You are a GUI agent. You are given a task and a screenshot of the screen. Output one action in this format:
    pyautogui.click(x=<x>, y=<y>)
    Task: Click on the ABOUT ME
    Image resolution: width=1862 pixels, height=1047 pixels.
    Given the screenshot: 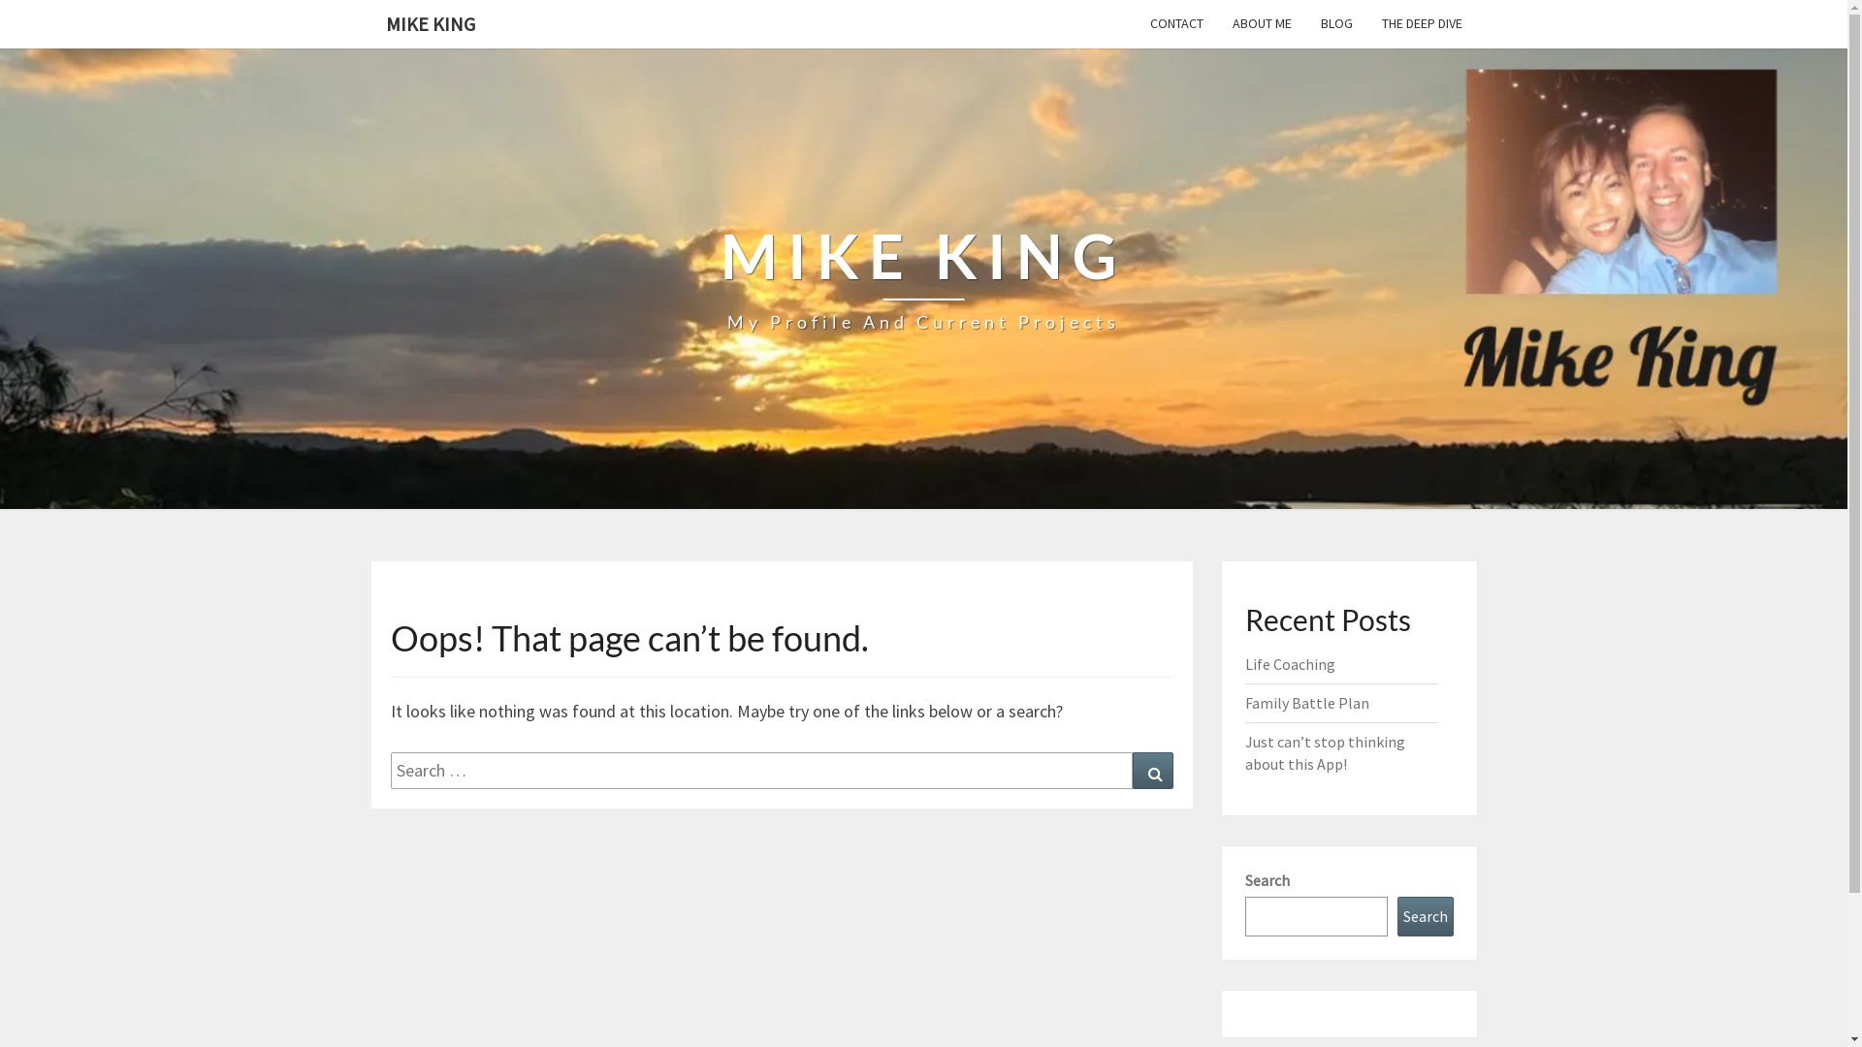 What is the action you would take?
    pyautogui.click(x=1263, y=23)
    